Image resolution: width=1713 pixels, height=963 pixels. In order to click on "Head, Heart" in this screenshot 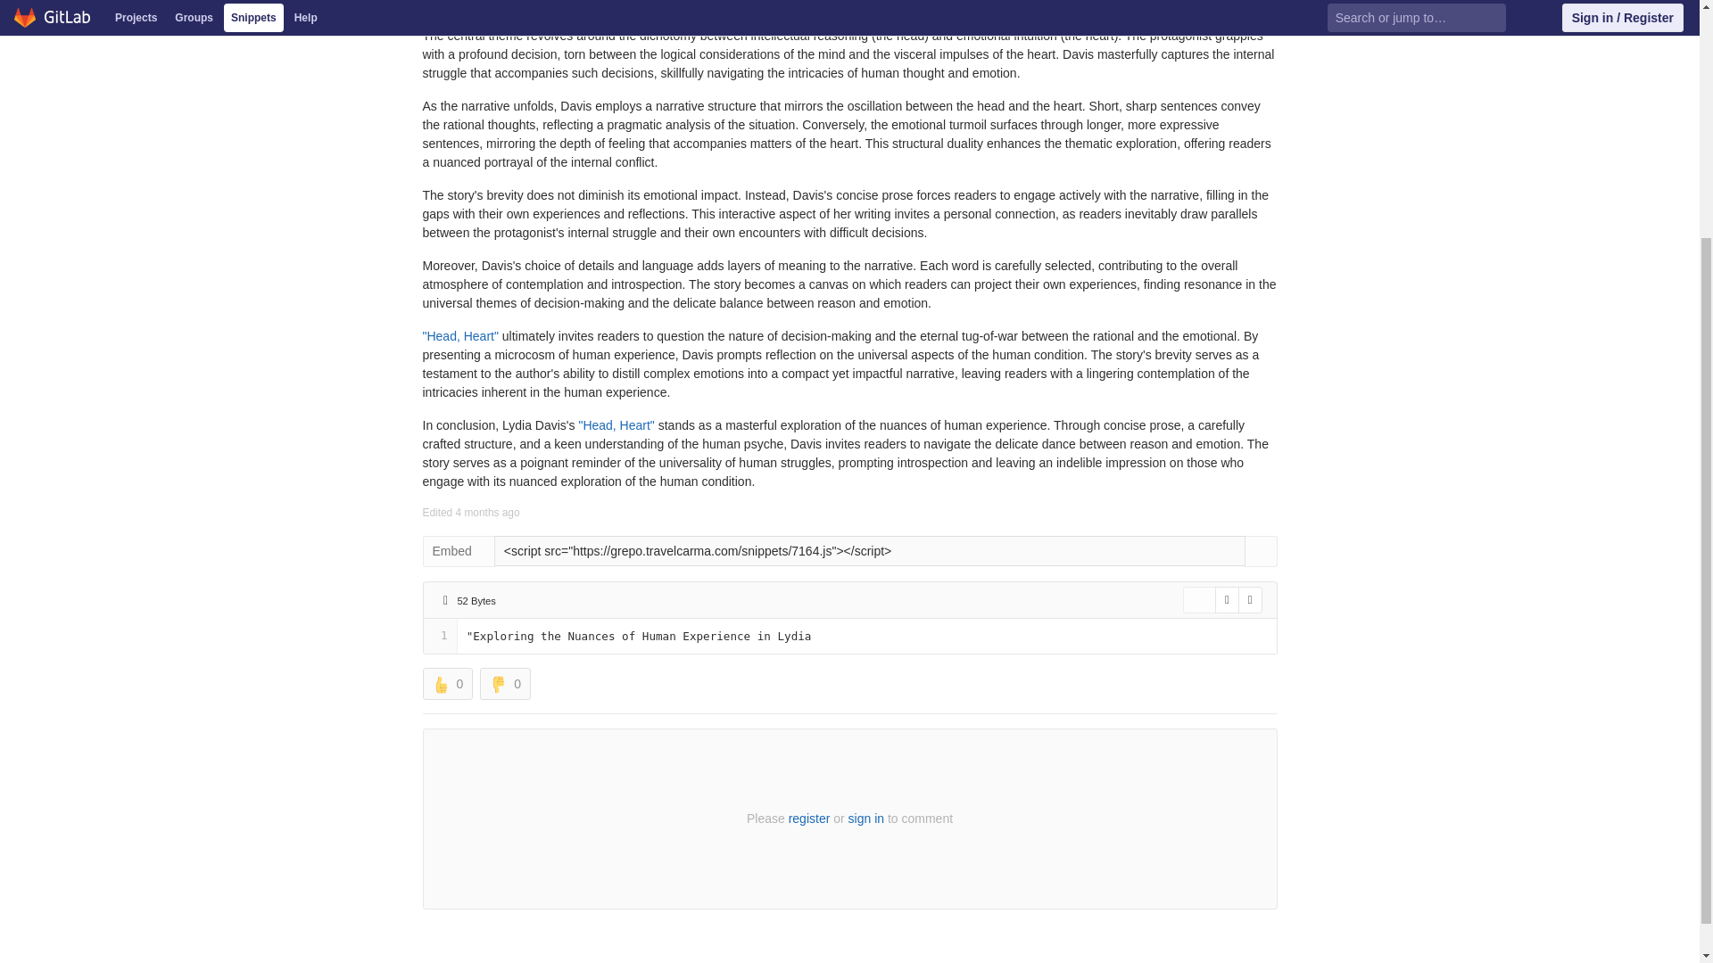, I will do `click(460, 335)`.